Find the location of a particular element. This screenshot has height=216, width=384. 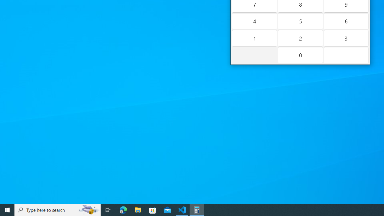

Six is located at coordinates (346, 21).